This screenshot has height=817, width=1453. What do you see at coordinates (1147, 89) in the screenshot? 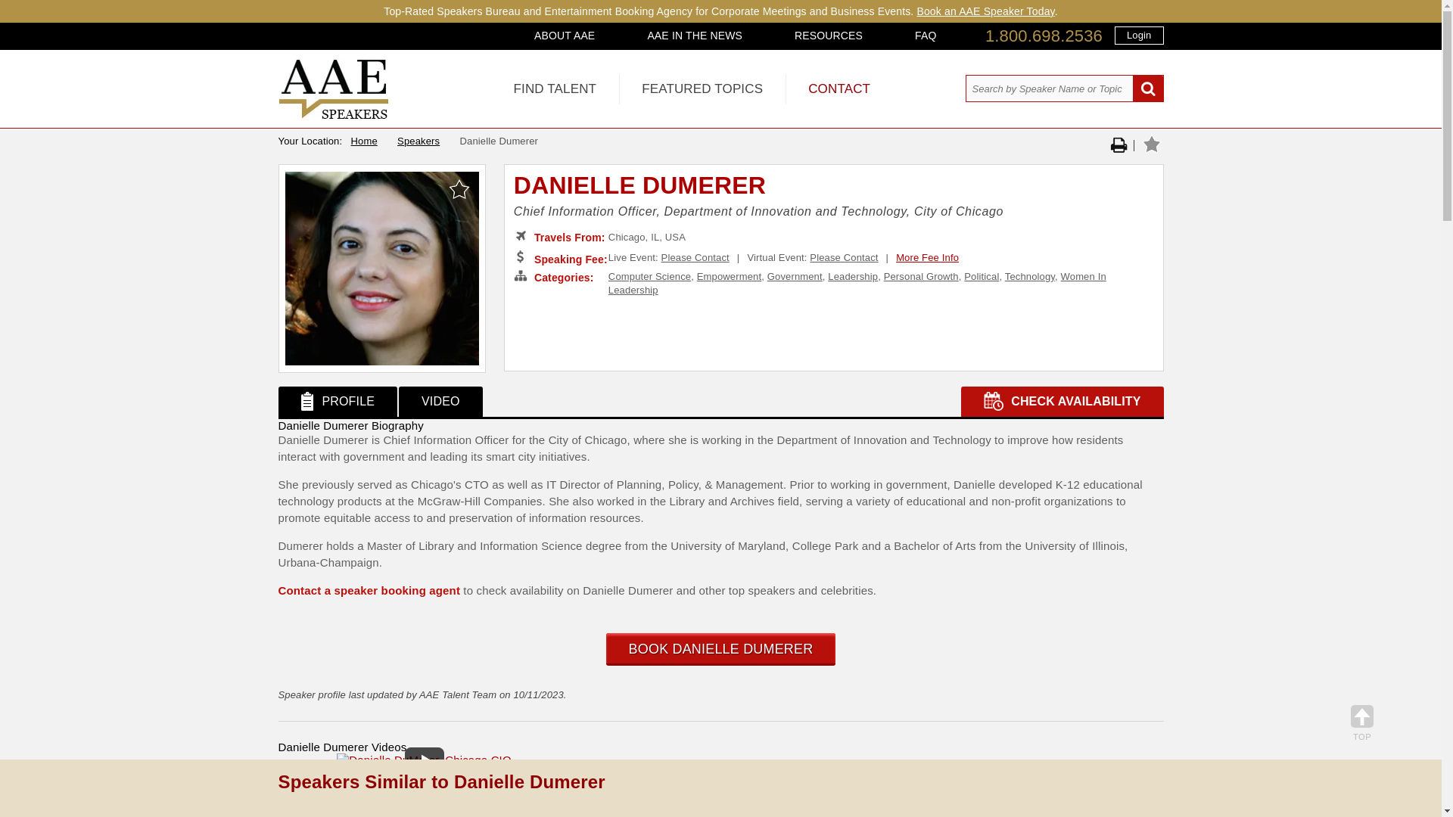
I see `Search` at bounding box center [1147, 89].